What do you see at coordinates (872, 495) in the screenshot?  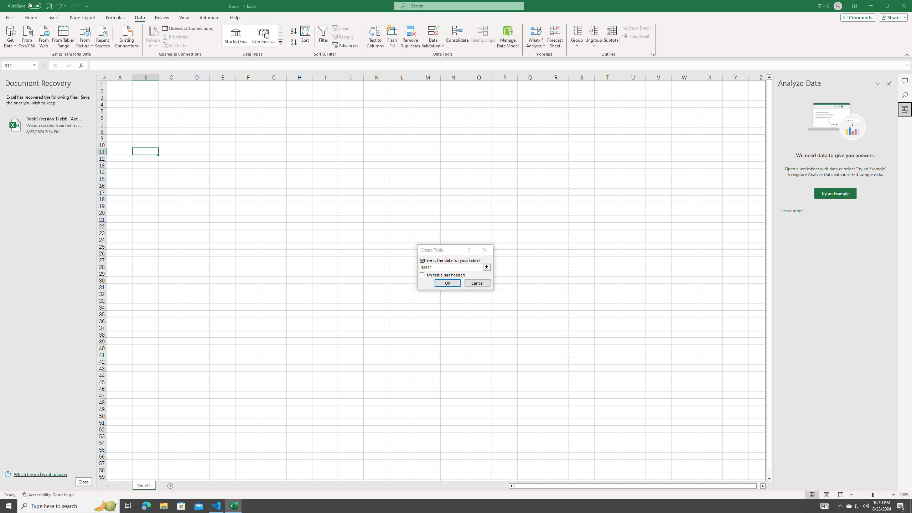 I see `Zoom` at bounding box center [872, 495].